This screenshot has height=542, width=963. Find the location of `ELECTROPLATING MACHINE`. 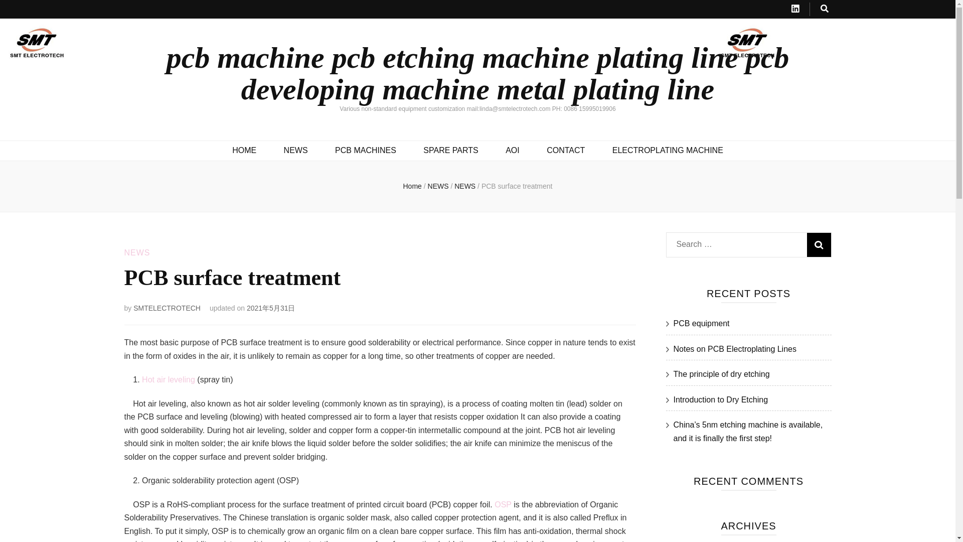

ELECTROPLATING MACHINE is located at coordinates (668, 151).